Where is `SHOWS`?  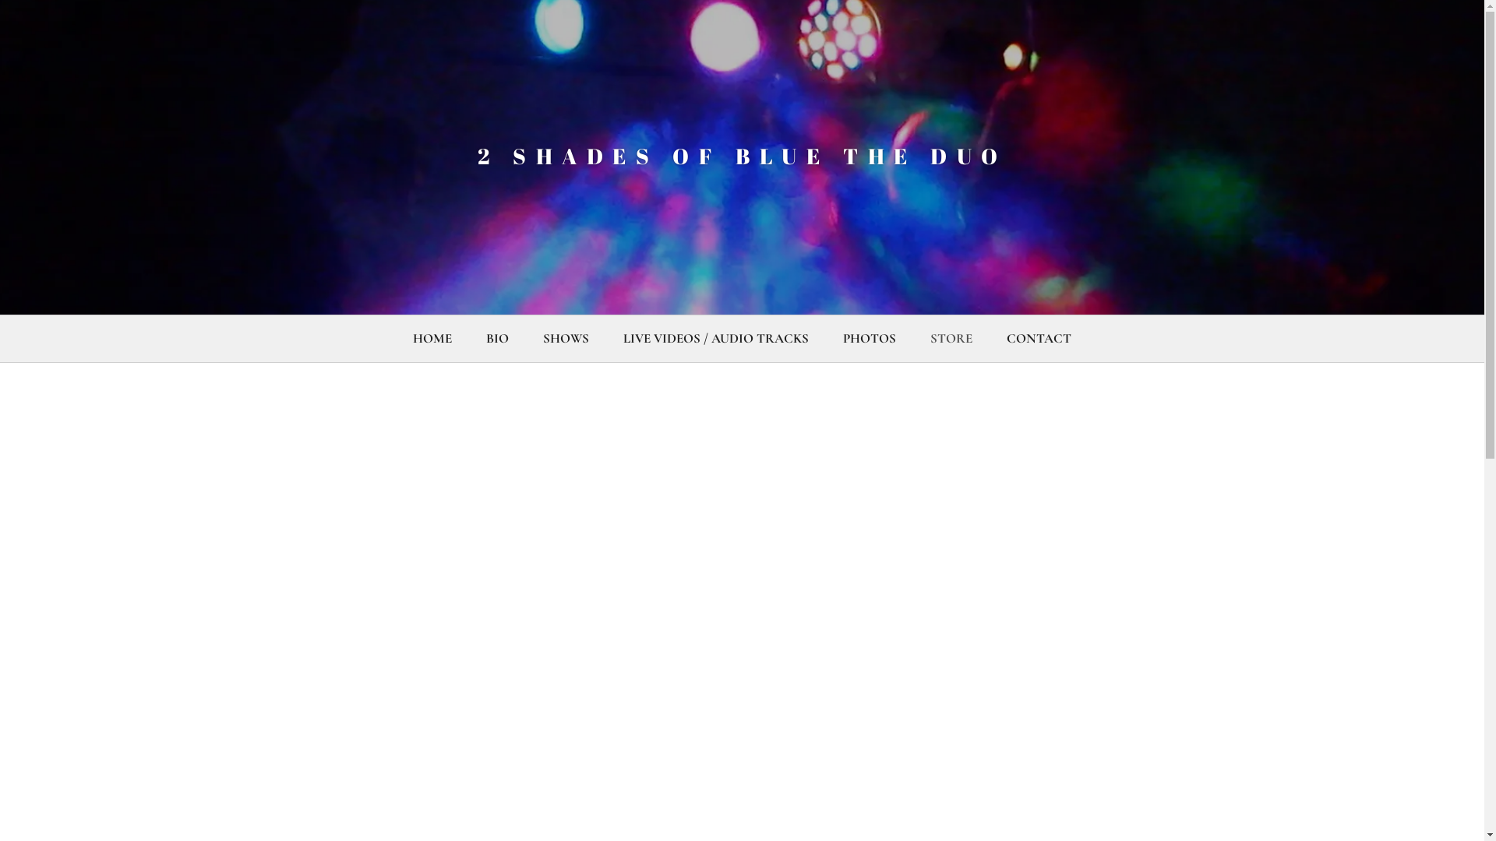 SHOWS is located at coordinates (566, 339).